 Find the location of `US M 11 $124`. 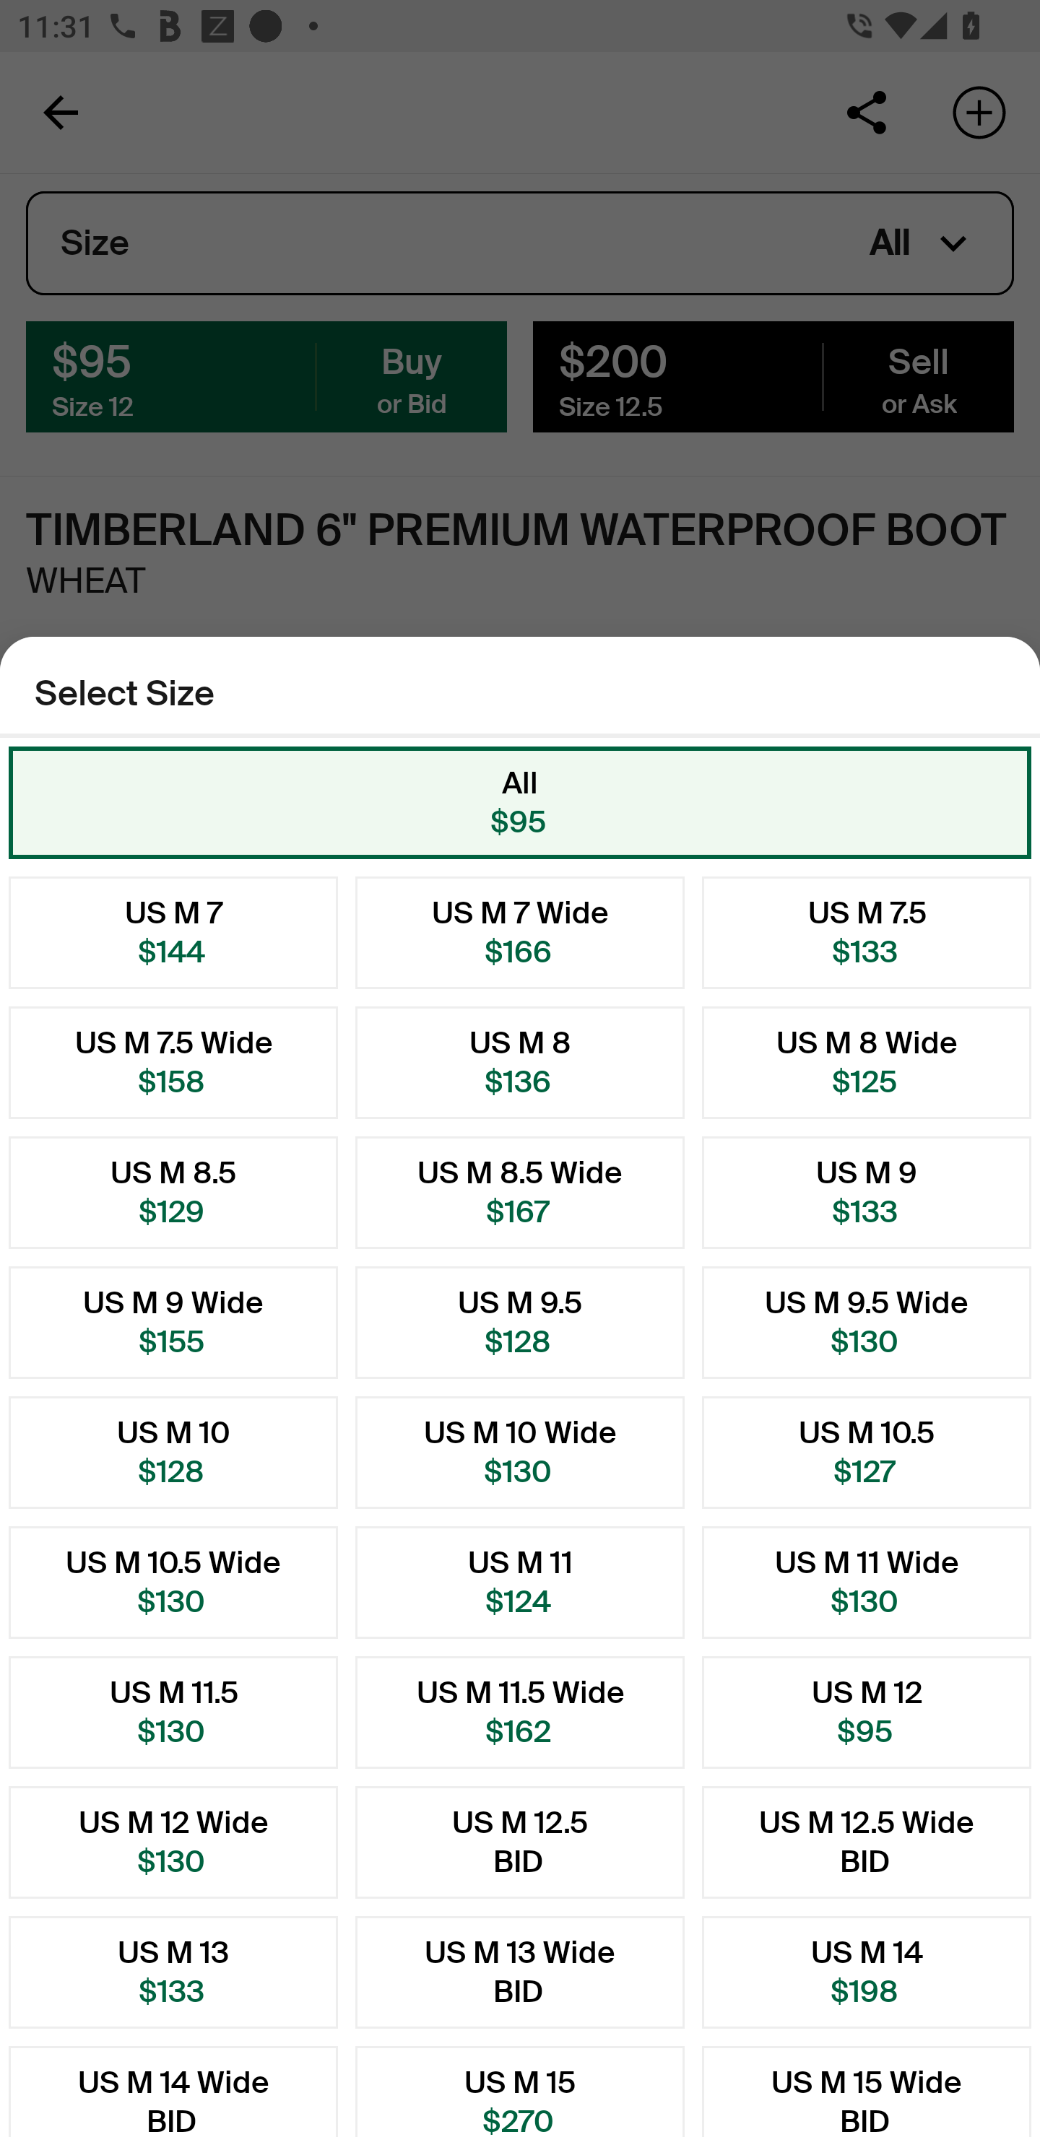

US M 11 $124 is located at coordinates (520, 1583).